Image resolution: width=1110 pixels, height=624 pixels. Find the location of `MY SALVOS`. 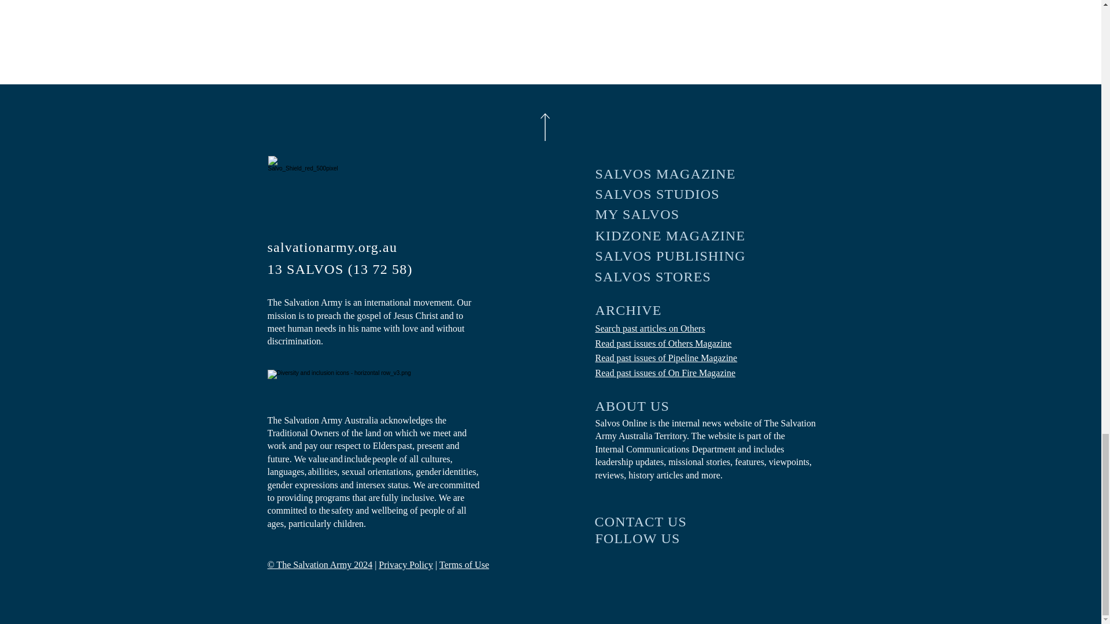

MY SALVOS is located at coordinates (671, 214).